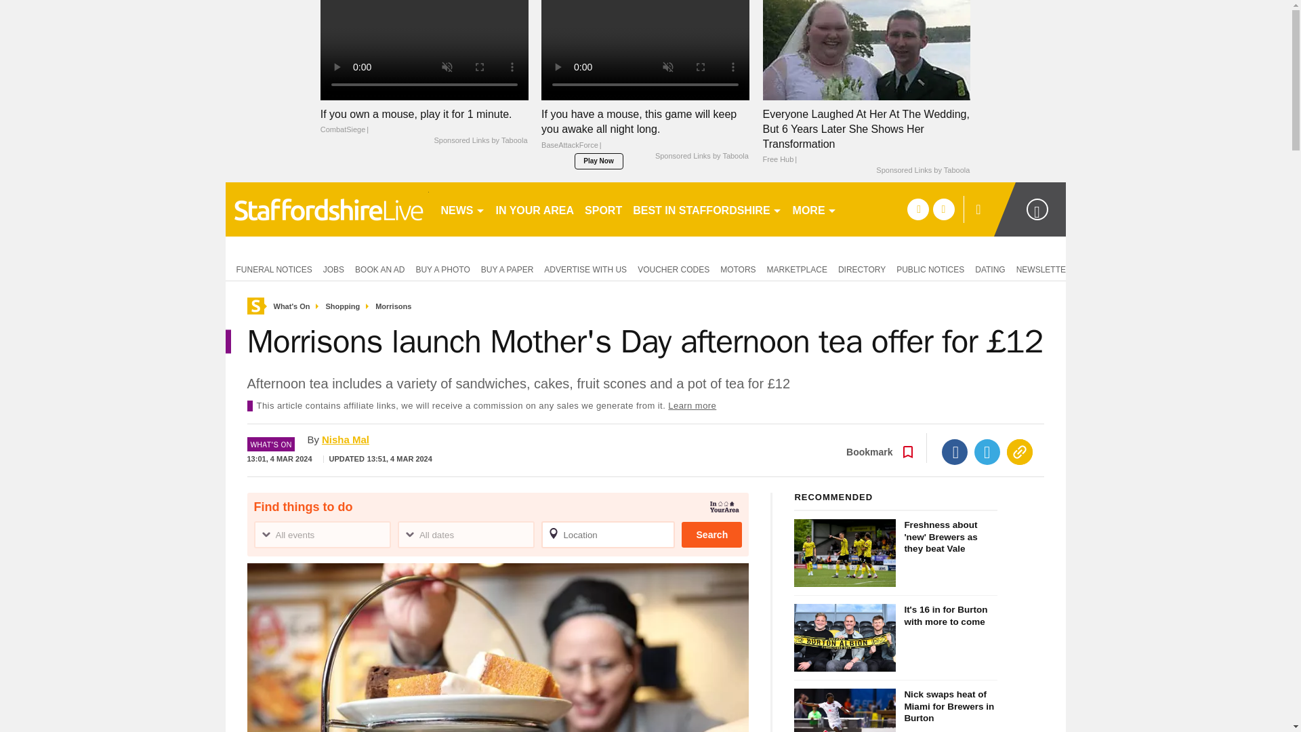  What do you see at coordinates (814, 209) in the screenshot?
I see `MORE` at bounding box center [814, 209].